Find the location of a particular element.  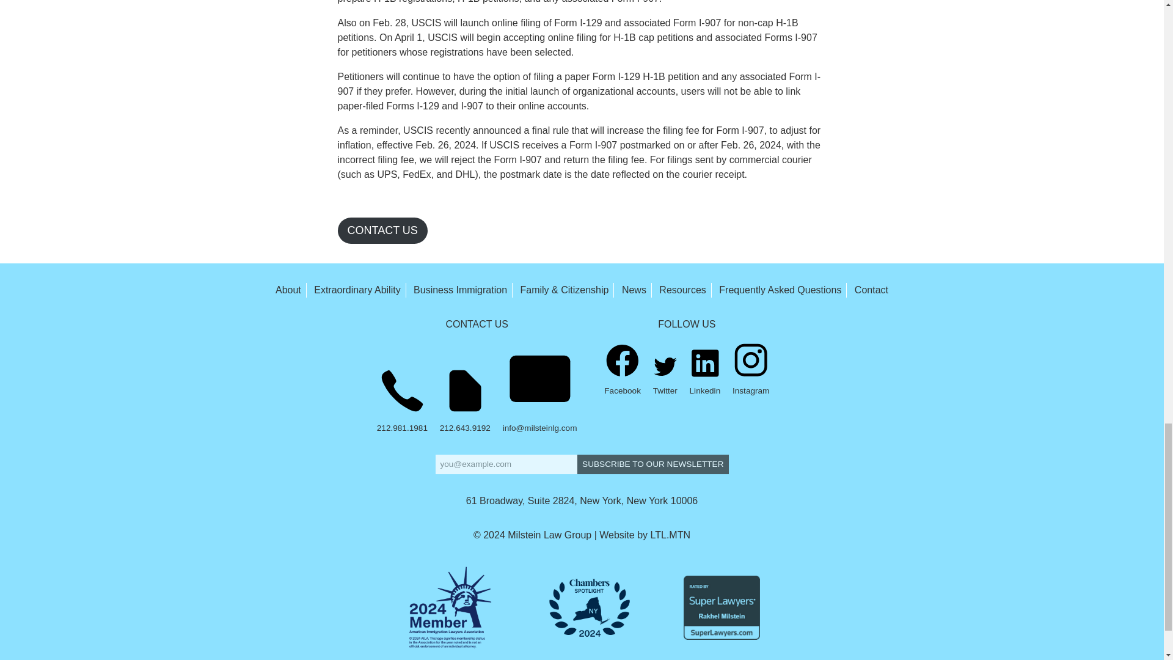

Resources is located at coordinates (682, 290).